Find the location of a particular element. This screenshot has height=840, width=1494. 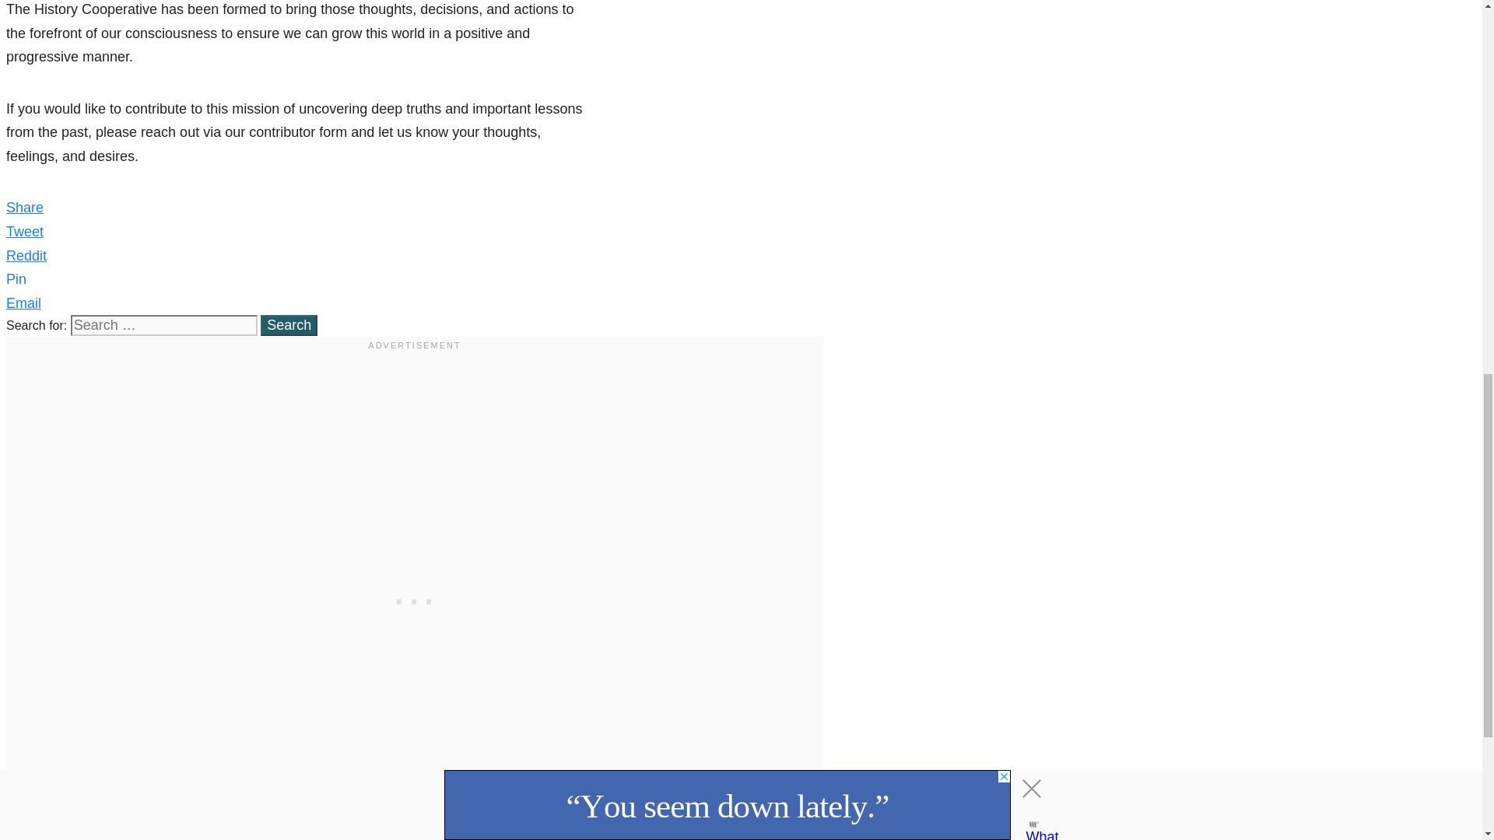

Email is located at coordinates (23, 303).